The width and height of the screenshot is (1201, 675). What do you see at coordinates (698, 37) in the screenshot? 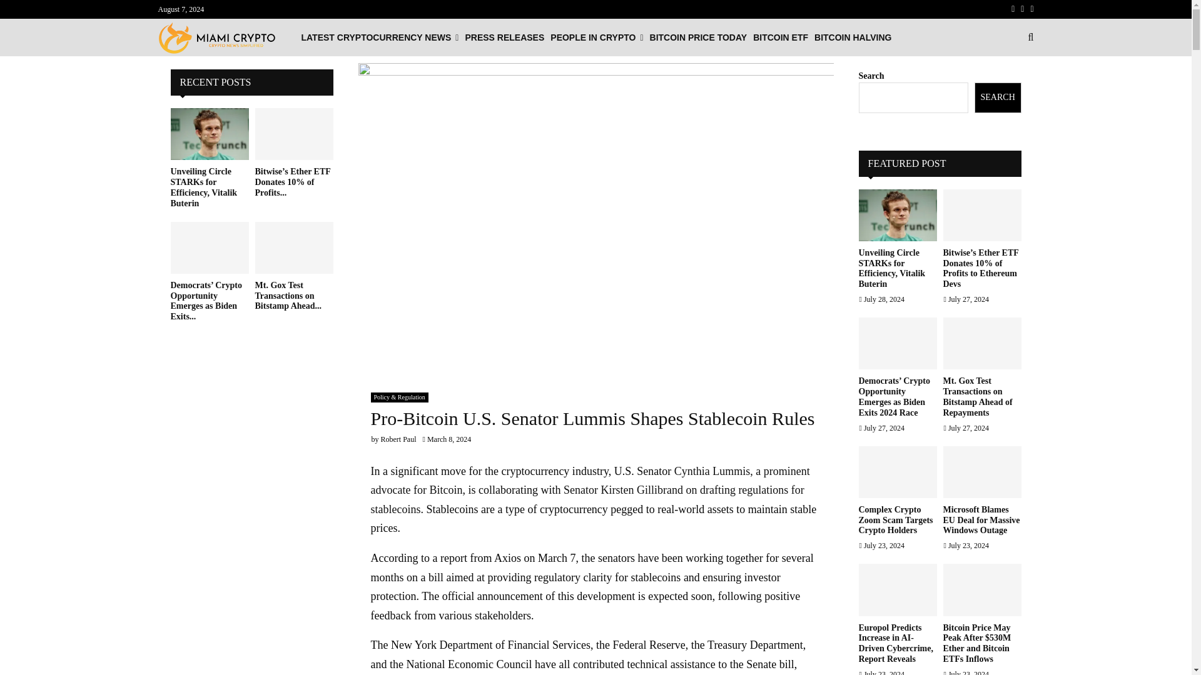
I see `BITCOIN PRICE TODAY` at bounding box center [698, 37].